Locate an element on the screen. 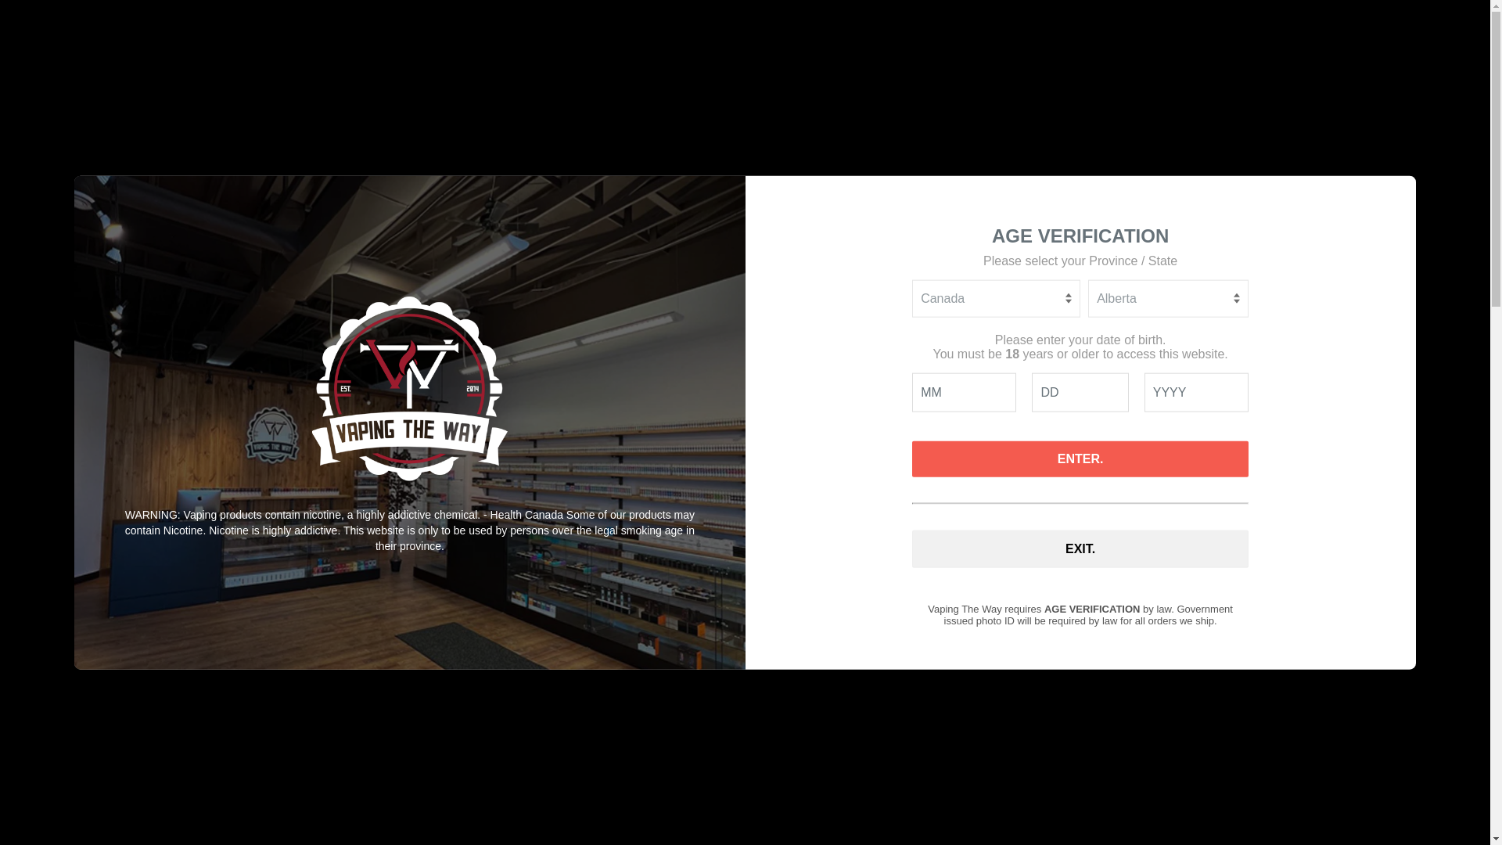  20mg is located at coordinates (810, 466).